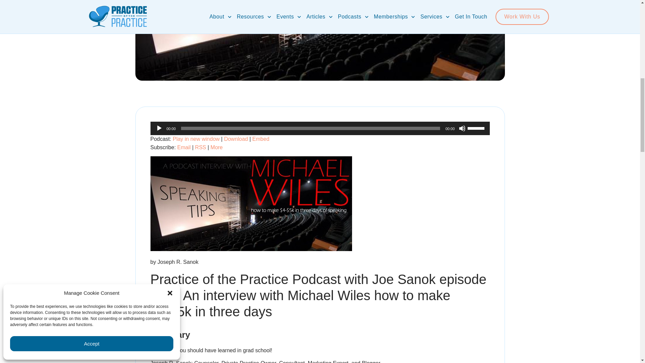 The width and height of the screenshot is (645, 363). What do you see at coordinates (201, 147) in the screenshot?
I see `Subscribe via RSS` at bounding box center [201, 147].